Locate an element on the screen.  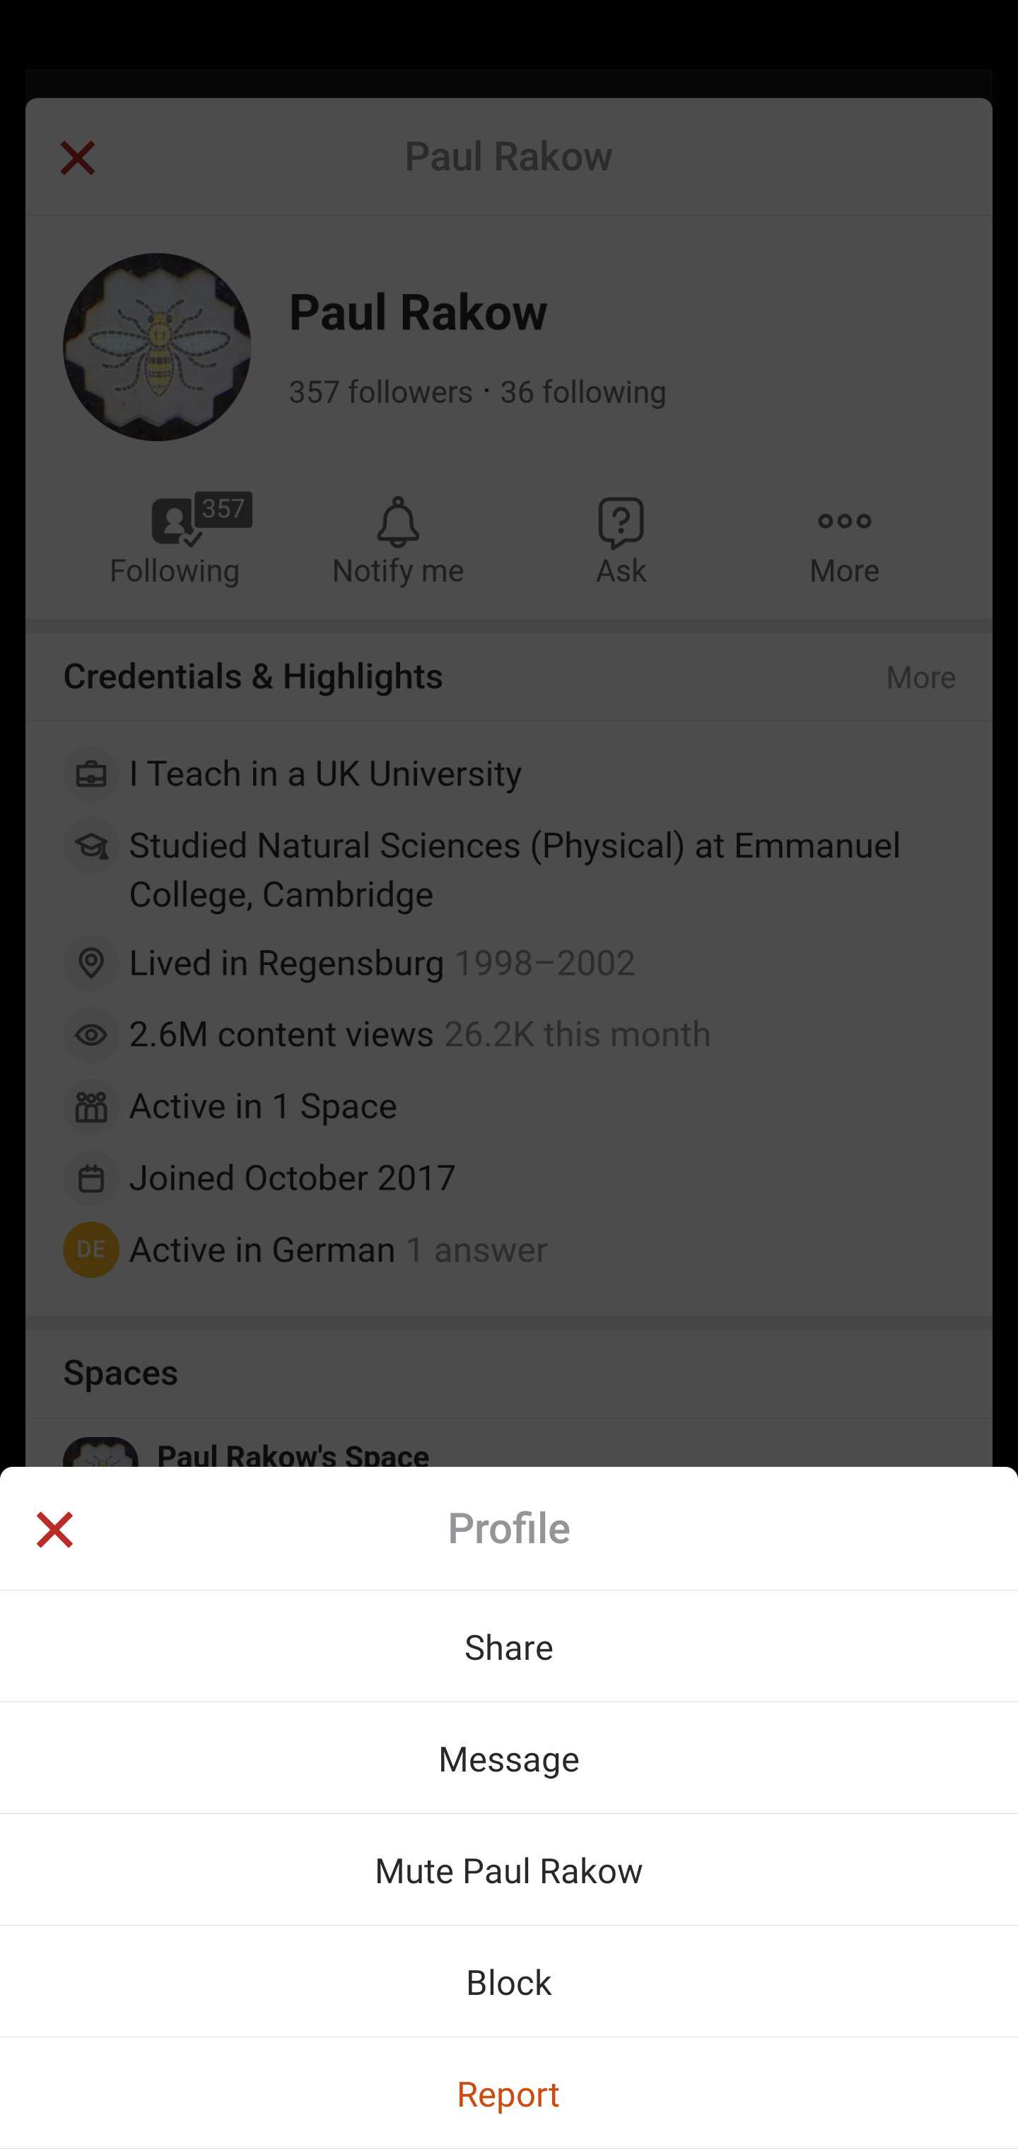
 Profile is located at coordinates (509, 1528).